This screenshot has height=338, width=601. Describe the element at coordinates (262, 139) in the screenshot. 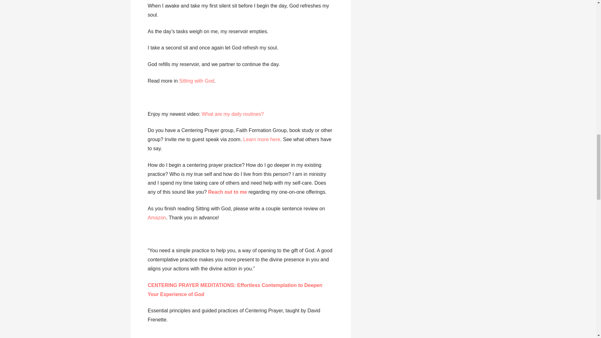

I see `Learn more here` at that location.